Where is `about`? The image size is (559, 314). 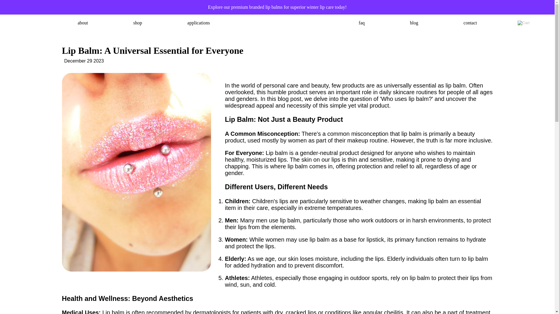 about is located at coordinates (83, 23).